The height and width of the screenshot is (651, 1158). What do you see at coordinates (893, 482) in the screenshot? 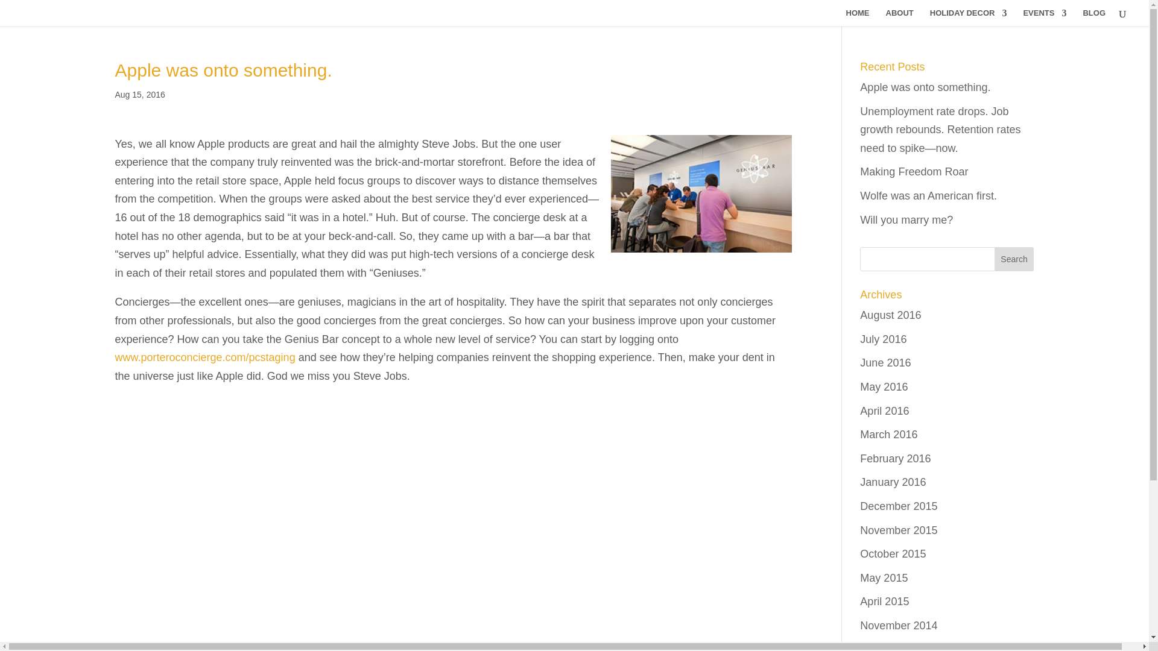
I see `January 2016` at bounding box center [893, 482].